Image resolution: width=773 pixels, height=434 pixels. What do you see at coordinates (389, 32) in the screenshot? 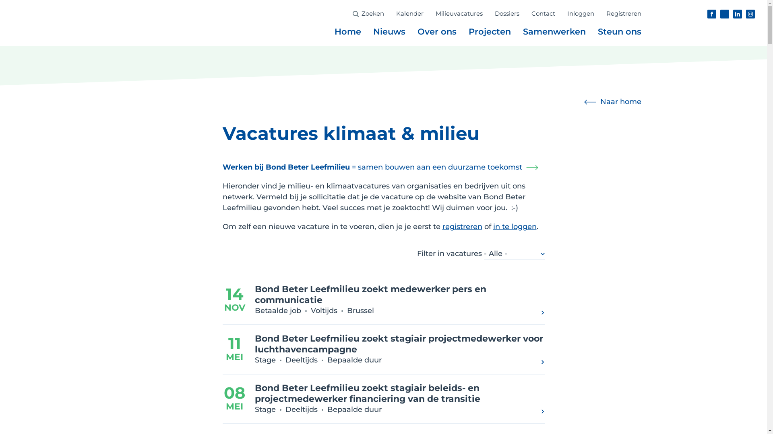
I see `Nieuws` at bounding box center [389, 32].